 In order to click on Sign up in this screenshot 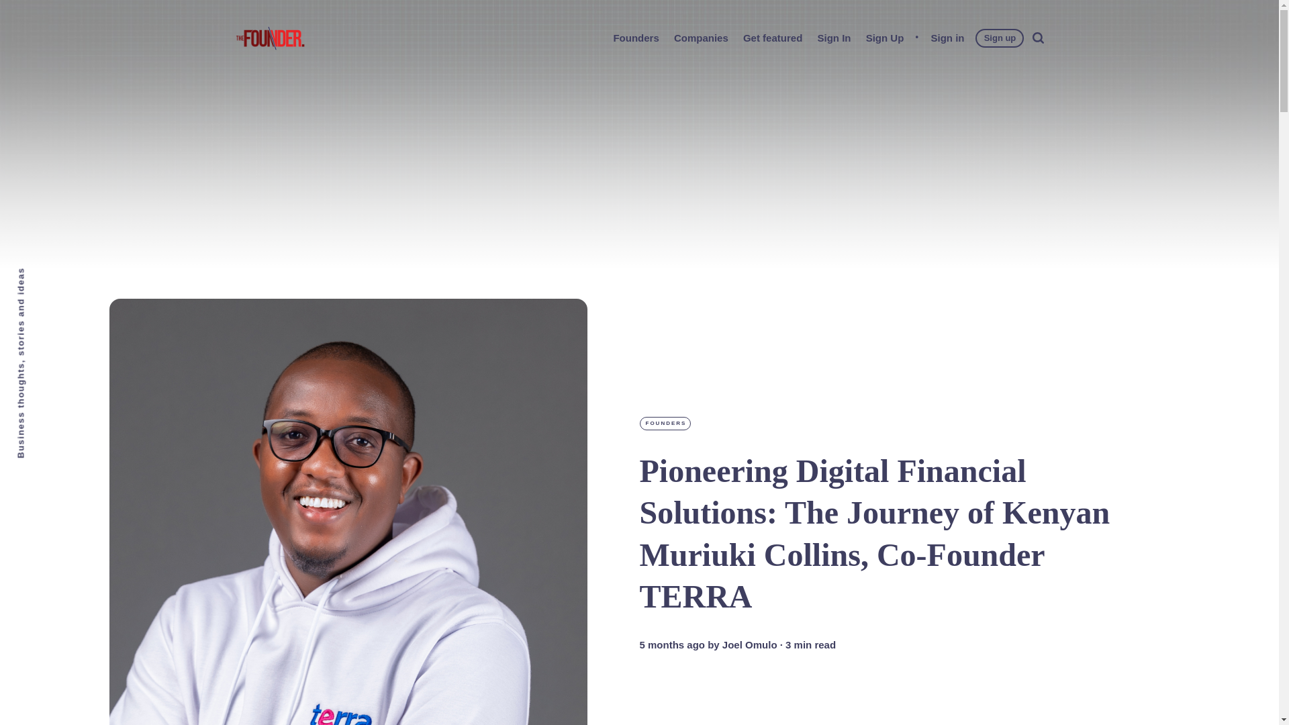, I will do `click(1000, 38)`.